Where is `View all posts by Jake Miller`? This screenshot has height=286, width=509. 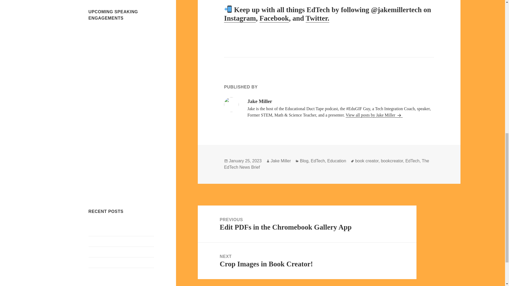
View all posts by Jake Miller is located at coordinates (374, 115).